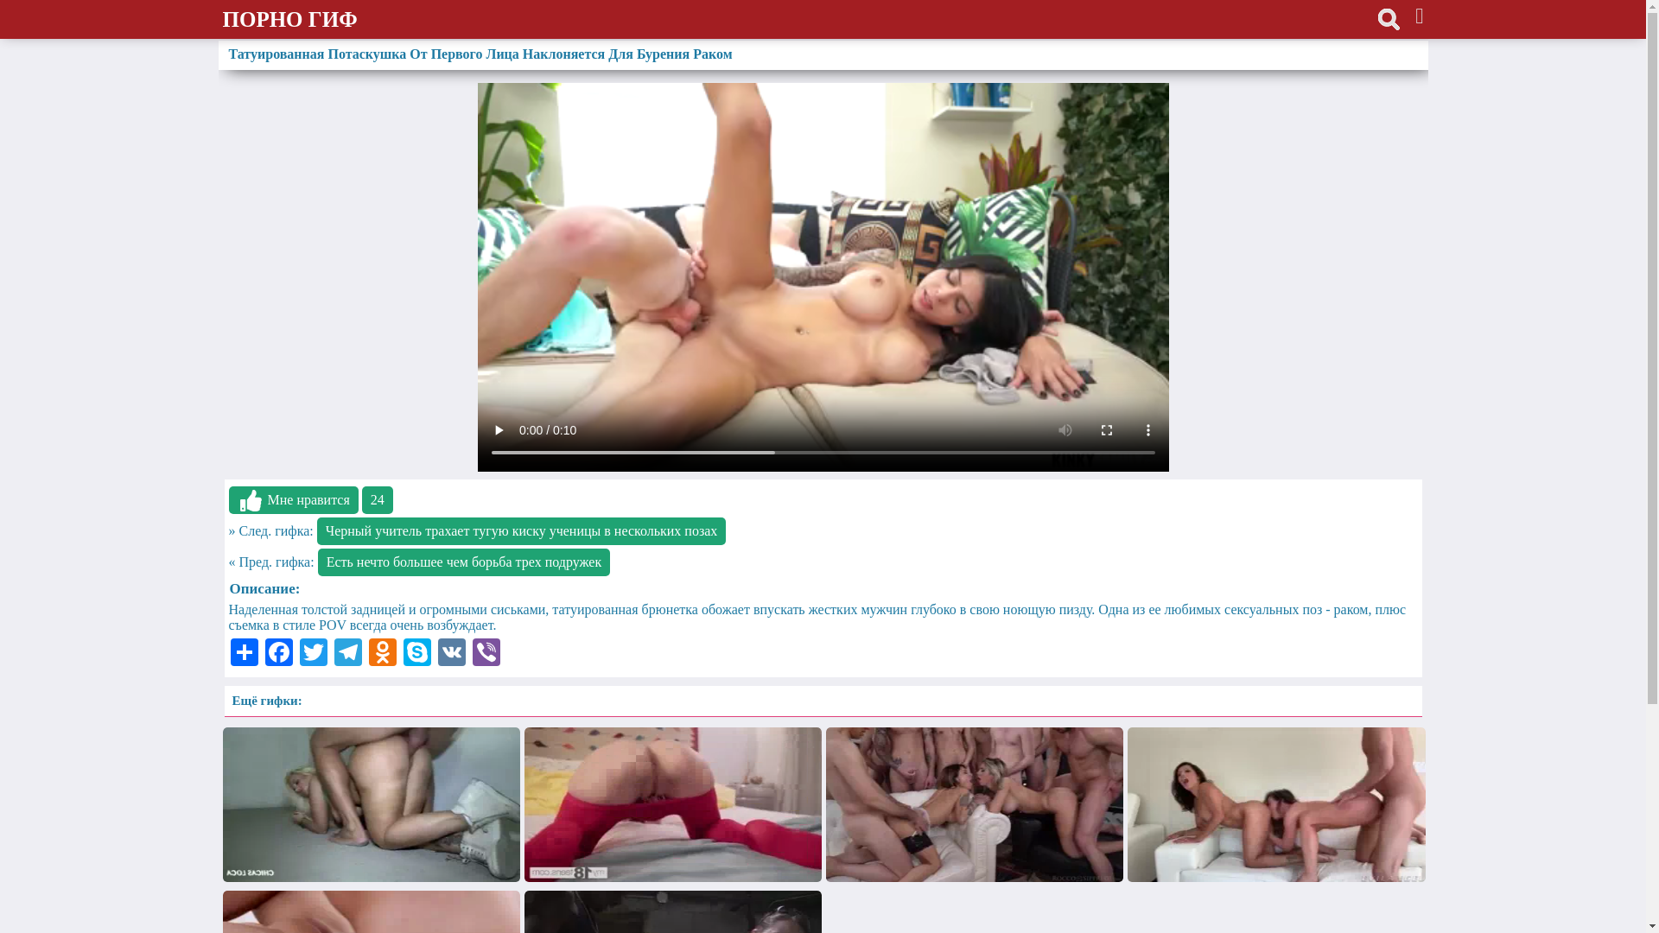 The height and width of the screenshot is (933, 1659). I want to click on Facebook, so click(278, 652).